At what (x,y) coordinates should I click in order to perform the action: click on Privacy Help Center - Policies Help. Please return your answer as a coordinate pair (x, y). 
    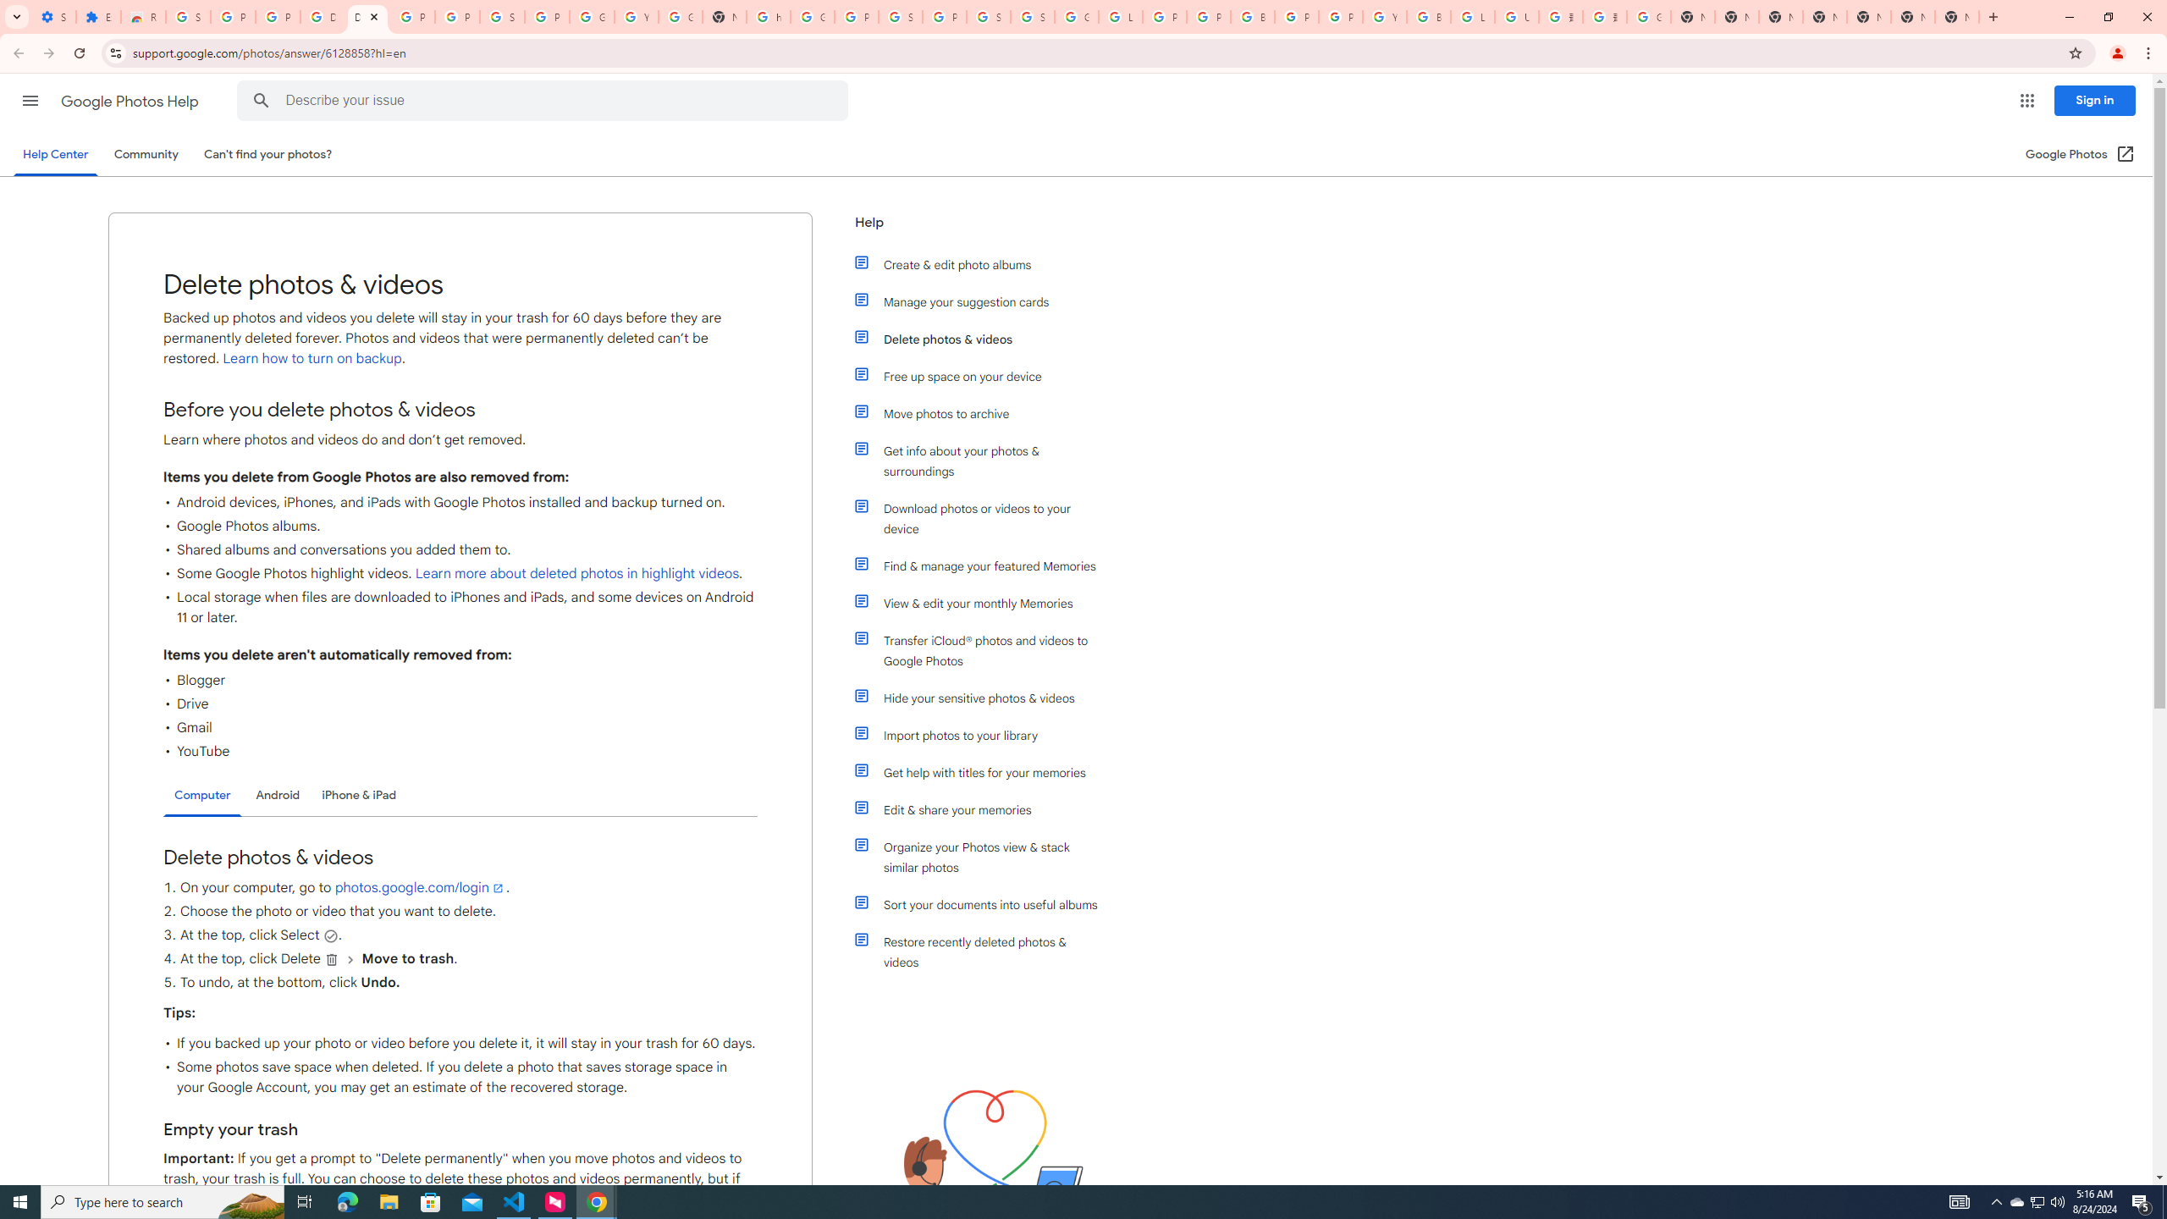
    Looking at the image, I should click on (1207, 17).